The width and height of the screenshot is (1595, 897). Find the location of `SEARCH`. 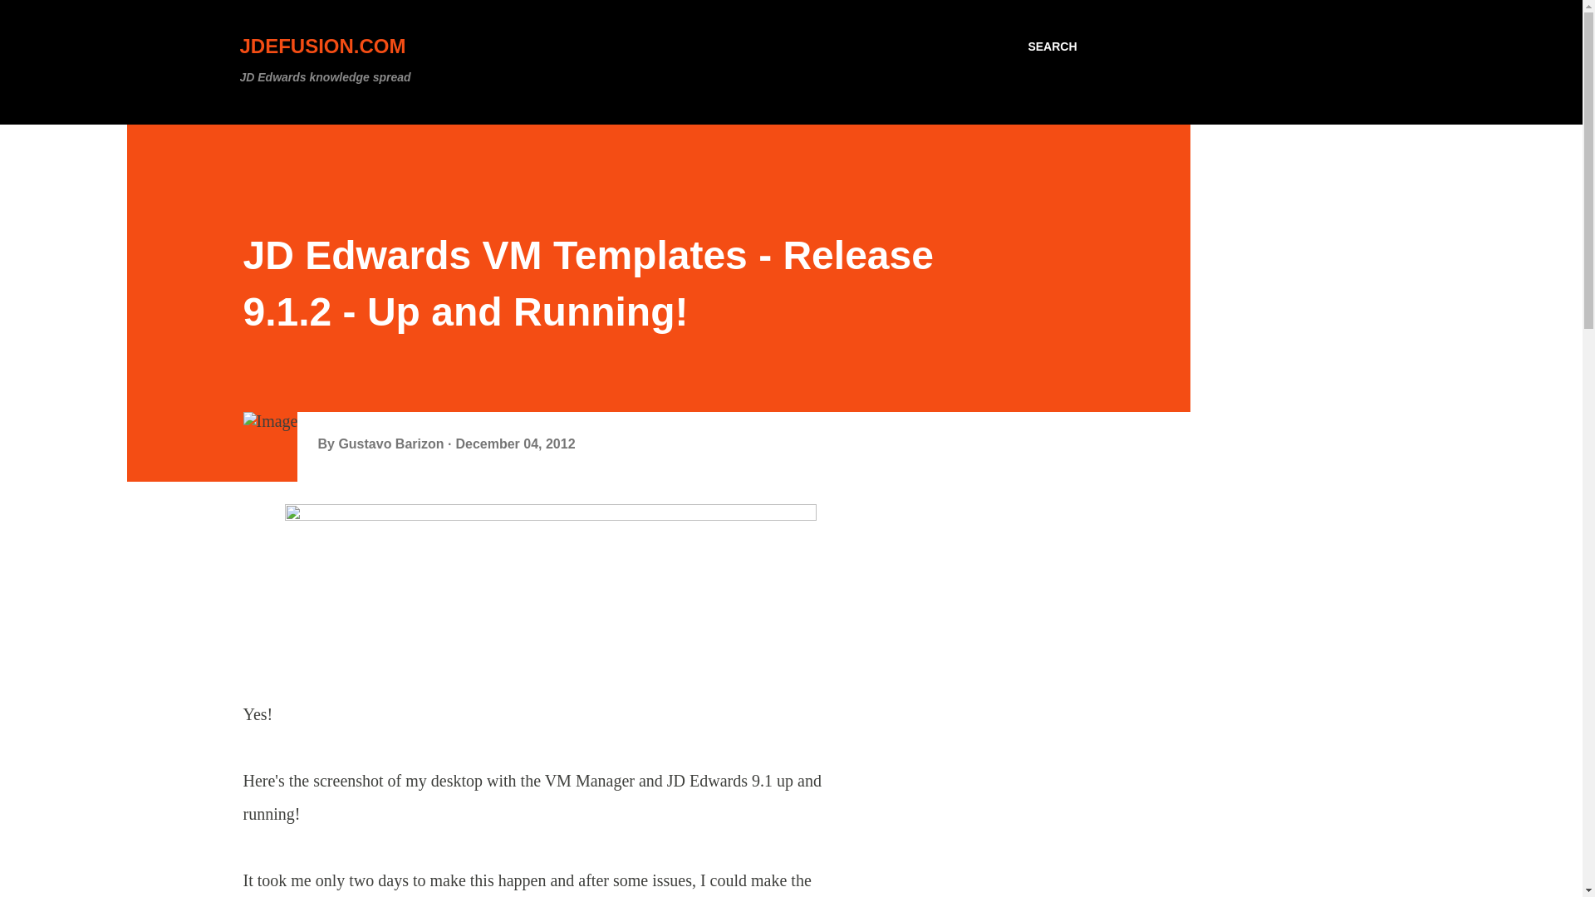

SEARCH is located at coordinates (1052, 47).